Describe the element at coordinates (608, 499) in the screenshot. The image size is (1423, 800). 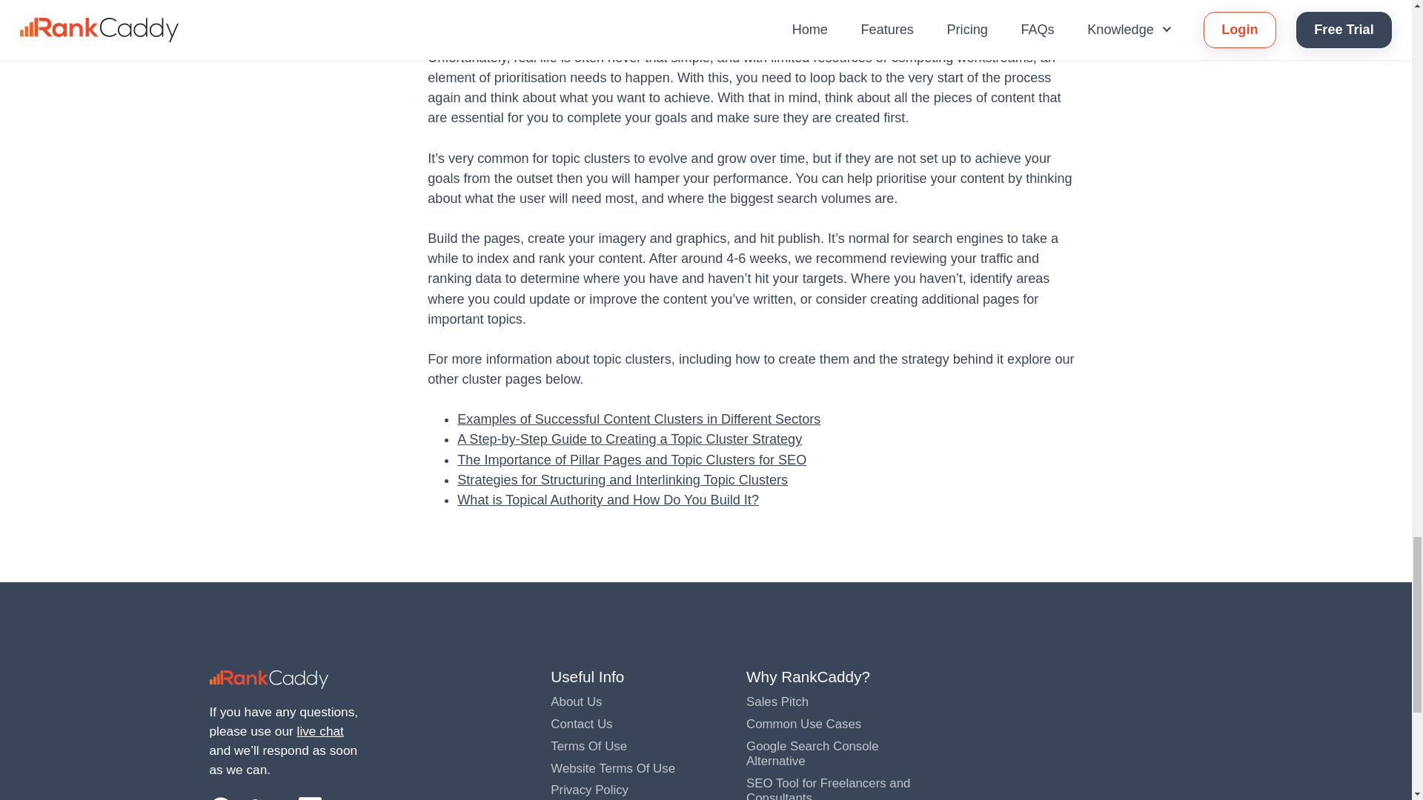
I see `What is Topical Authority and How Do You Build It?` at that location.